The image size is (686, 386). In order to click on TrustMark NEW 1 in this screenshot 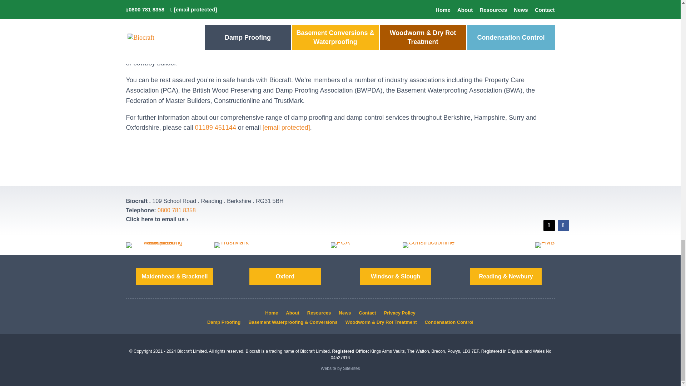, I will do `click(231, 245)`.